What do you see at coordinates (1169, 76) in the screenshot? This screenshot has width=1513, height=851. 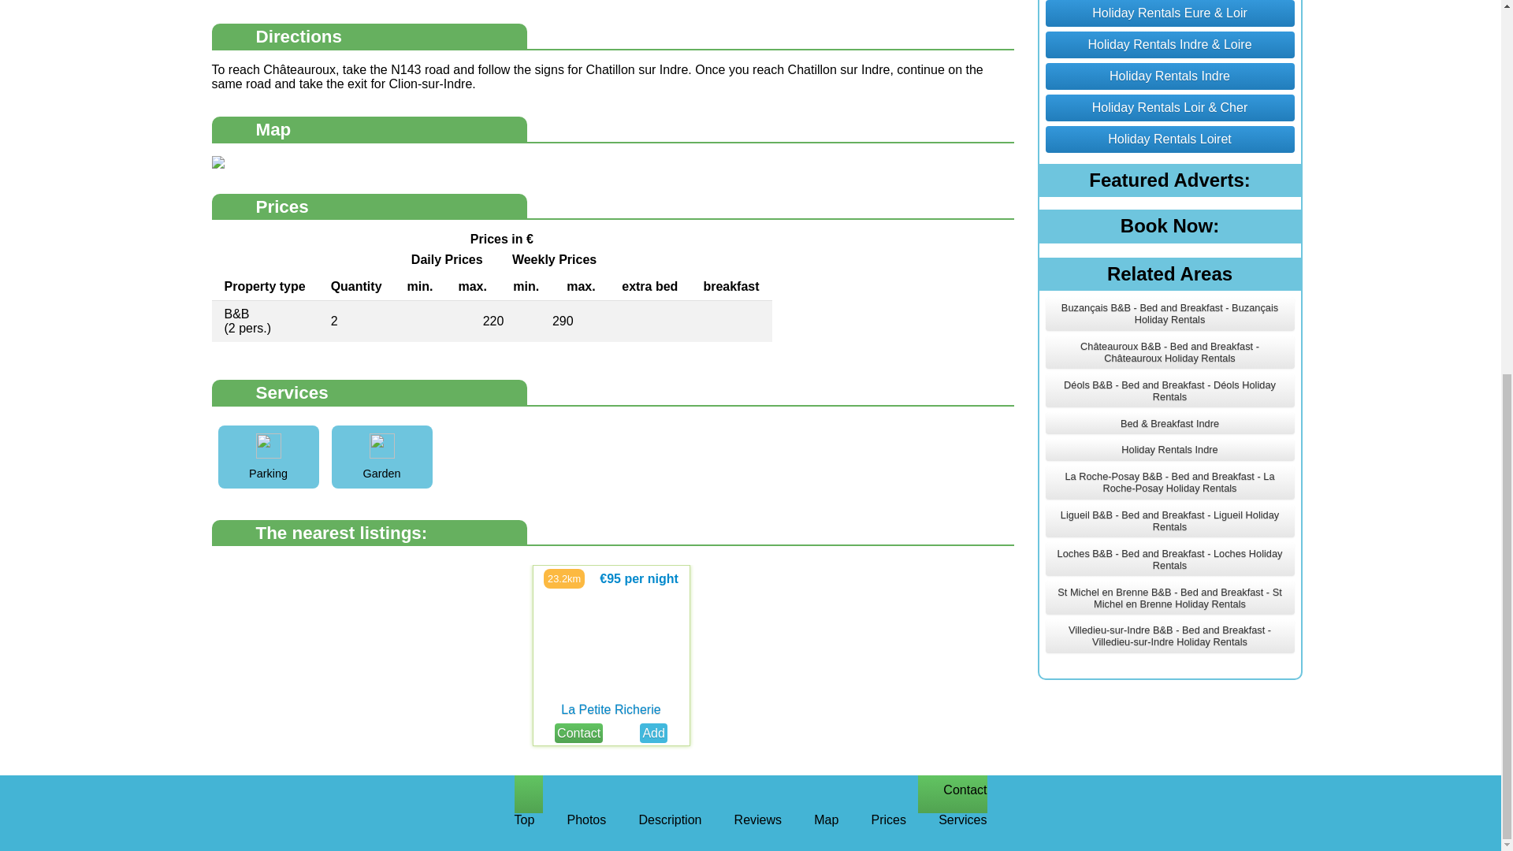 I see `Holiday Rentals Indre` at bounding box center [1169, 76].